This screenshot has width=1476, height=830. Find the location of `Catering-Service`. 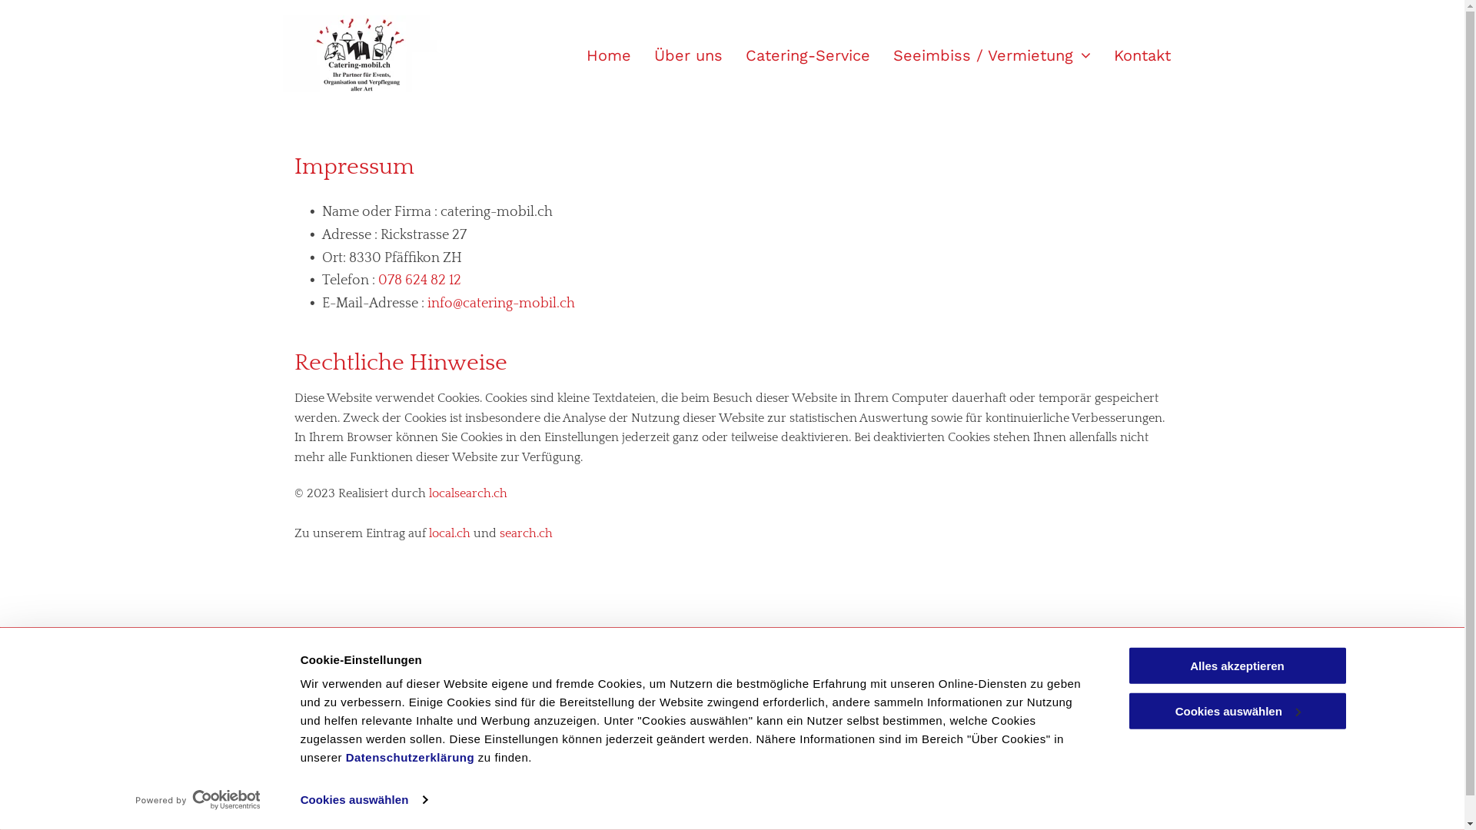

Catering-Service is located at coordinates (796, 55).